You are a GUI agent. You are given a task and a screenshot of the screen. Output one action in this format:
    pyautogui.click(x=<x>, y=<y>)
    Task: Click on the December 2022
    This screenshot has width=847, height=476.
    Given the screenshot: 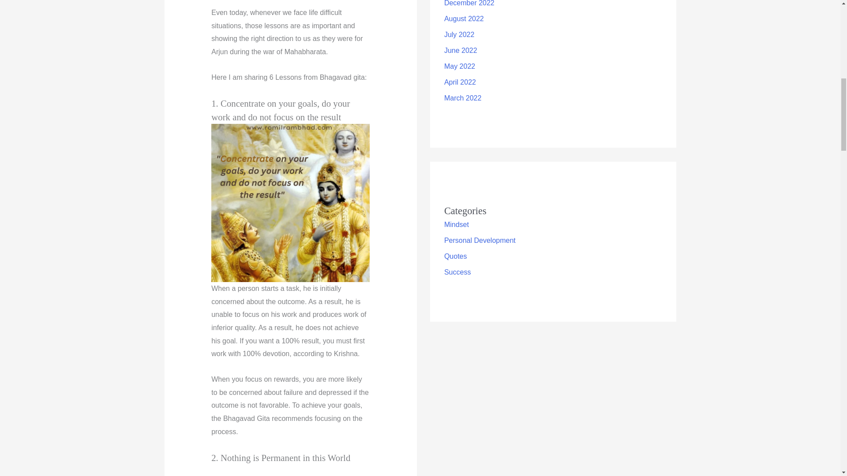 What is the action you would take?
    pyautogui.click(x=469, y=4)
    